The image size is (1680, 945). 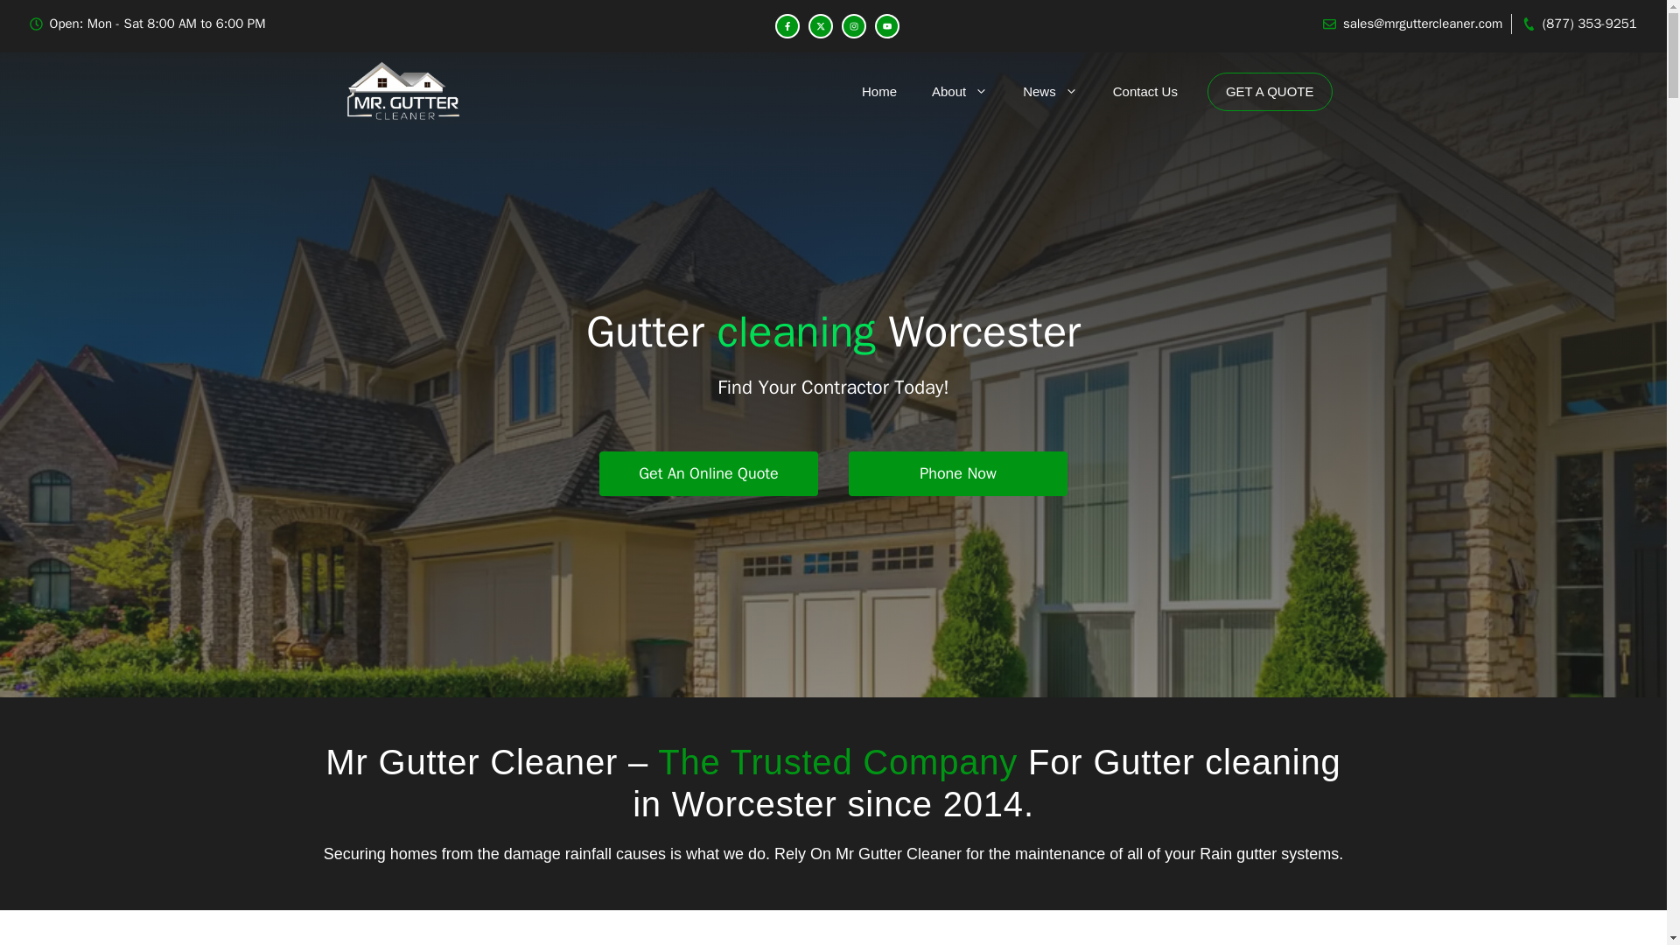 What do you see at coordinates (709, 474) in the screenshot?
I see `Get An Online Quote` at bounding box center [709, 474].